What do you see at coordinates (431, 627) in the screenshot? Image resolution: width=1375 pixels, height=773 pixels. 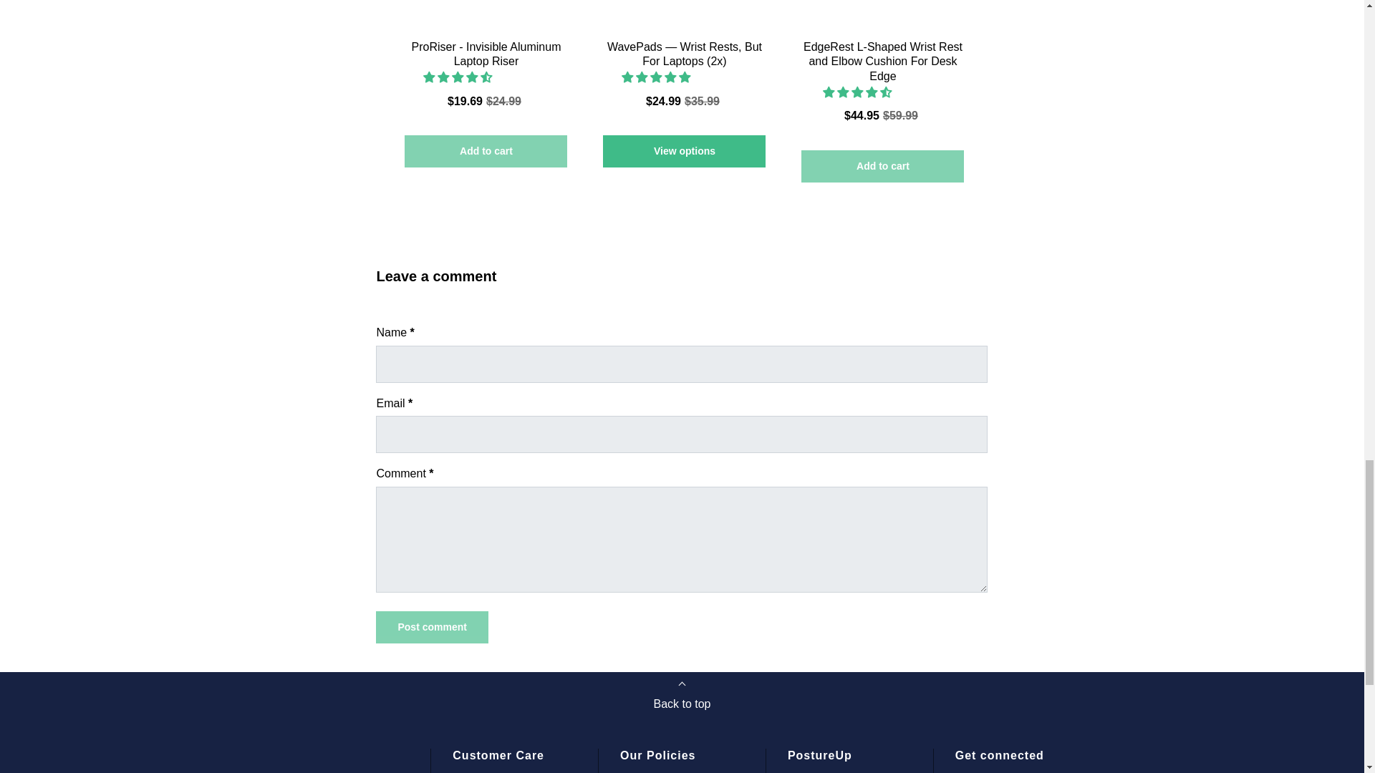 I see `Post comment` at bounding box center [431, 627].